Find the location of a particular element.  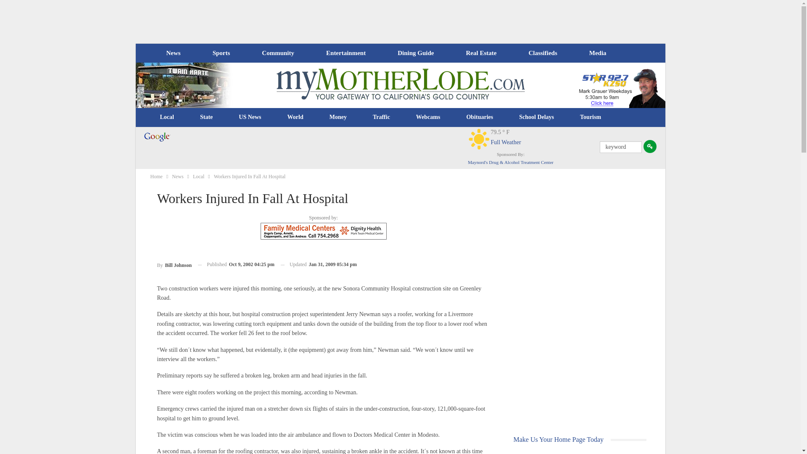

Submit is located at coordinates (650, 146).